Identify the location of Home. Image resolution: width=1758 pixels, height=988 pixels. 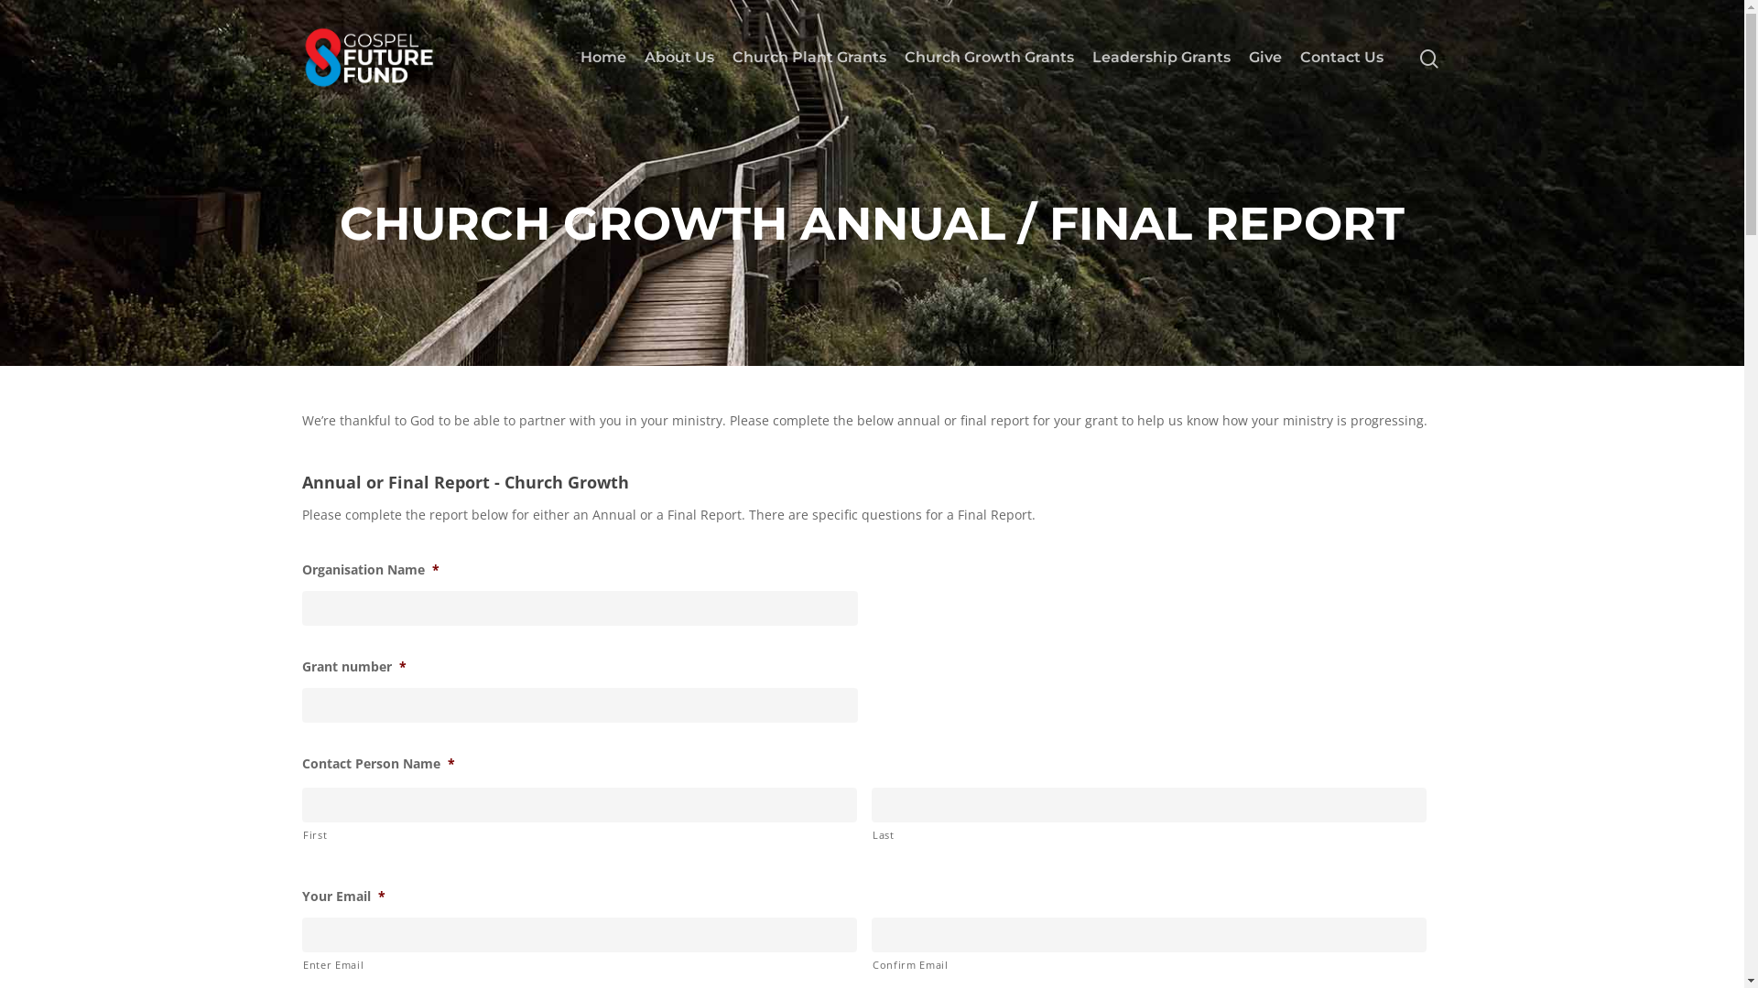
(603, 58).